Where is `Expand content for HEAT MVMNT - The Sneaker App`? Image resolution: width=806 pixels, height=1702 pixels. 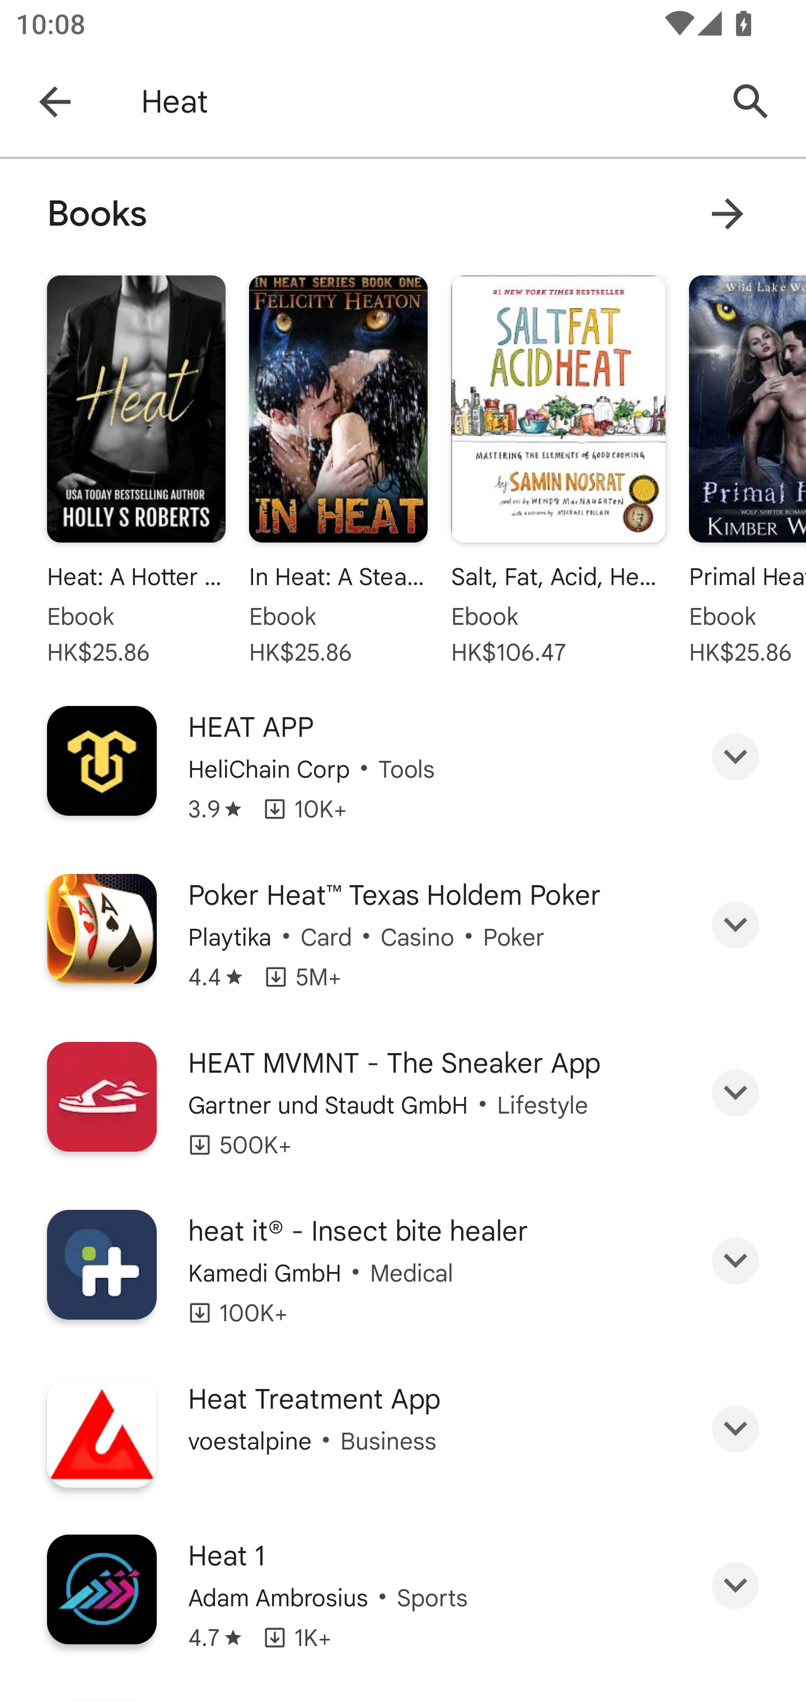 Expand content for HEAT MVMNT - The Sneaker App is located at coordinates (735, 1092).